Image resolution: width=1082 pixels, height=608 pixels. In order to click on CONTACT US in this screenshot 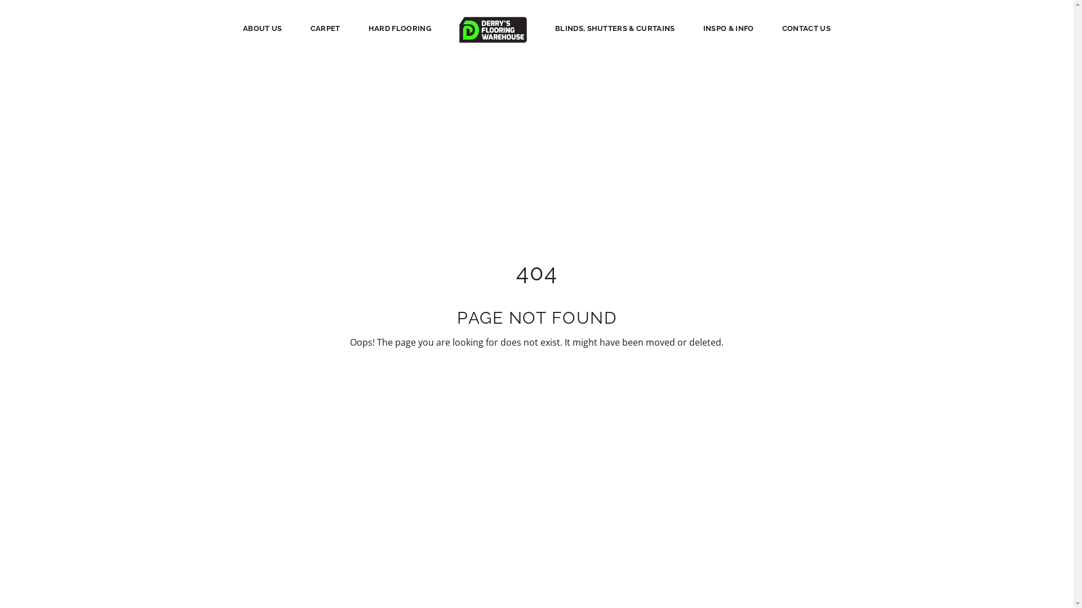, I will do `click(806, 28)`.